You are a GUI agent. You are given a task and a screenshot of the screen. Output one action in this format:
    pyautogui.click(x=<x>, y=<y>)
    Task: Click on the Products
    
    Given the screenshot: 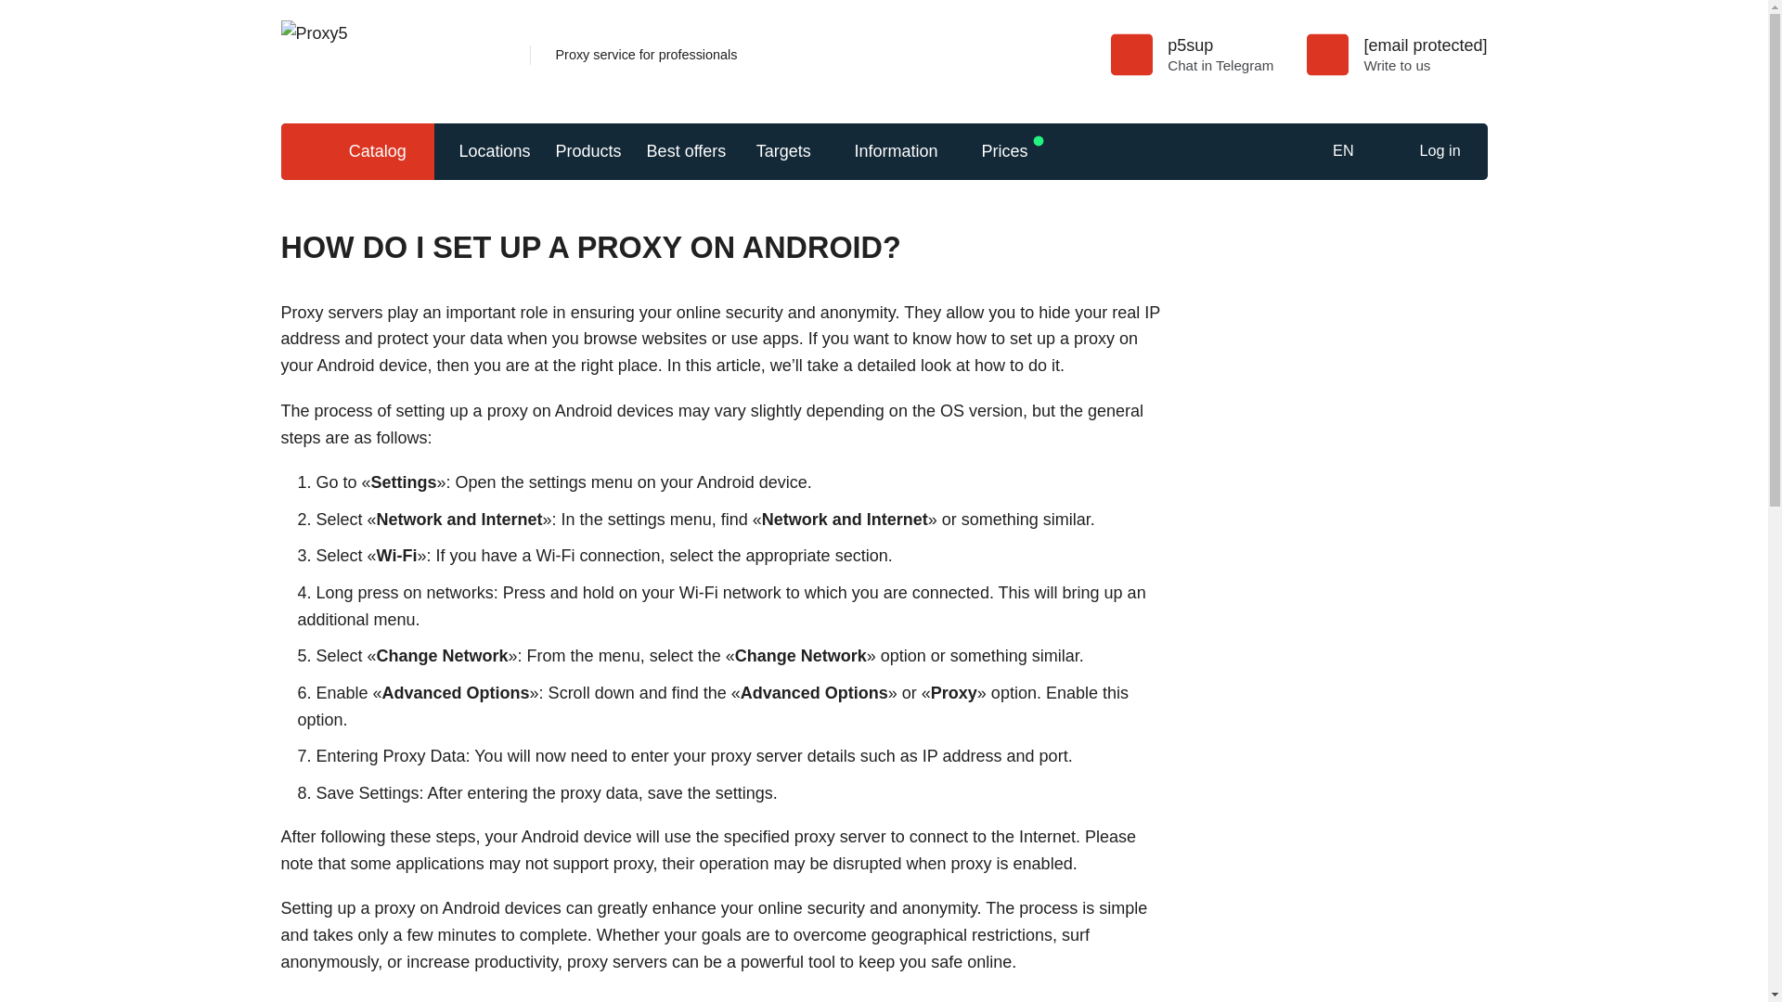 What is the action you would take?
    pyautogui.click(x=588, y=151)
    